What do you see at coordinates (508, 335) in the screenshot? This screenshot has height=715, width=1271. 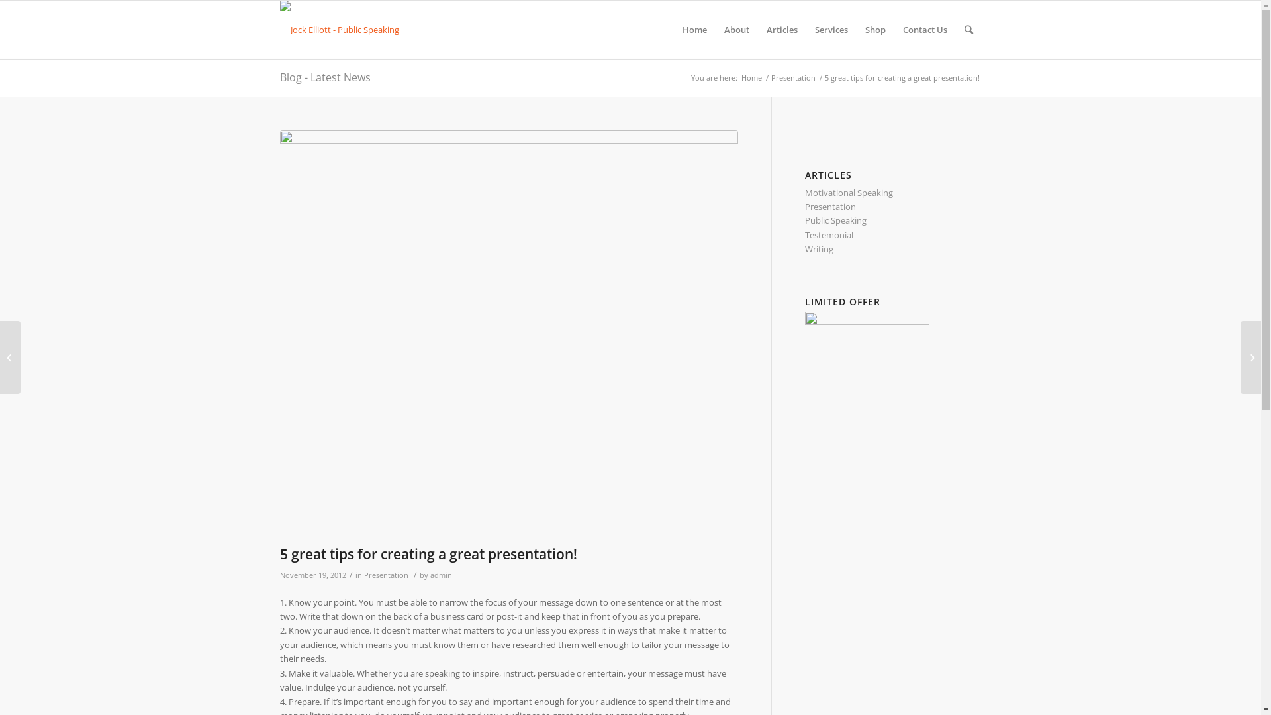 I see `5 great tips for creating a great presentation!` at bounding box center [508, 335].